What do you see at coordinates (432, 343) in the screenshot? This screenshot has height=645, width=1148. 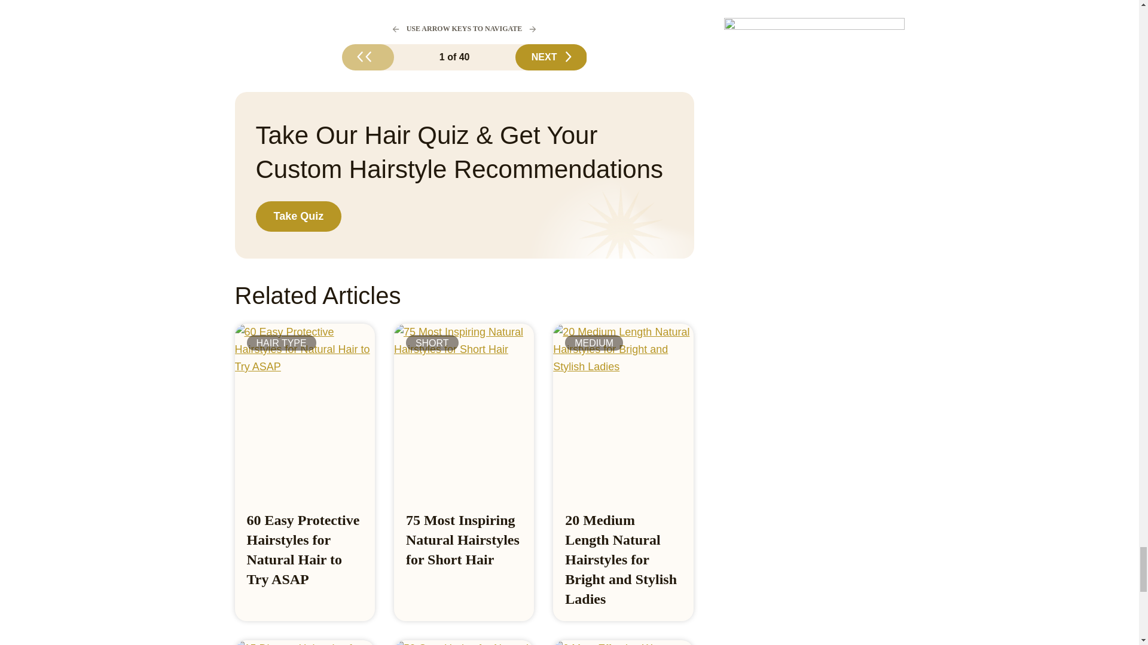 I see `Short` at bounding box center [432, 343].